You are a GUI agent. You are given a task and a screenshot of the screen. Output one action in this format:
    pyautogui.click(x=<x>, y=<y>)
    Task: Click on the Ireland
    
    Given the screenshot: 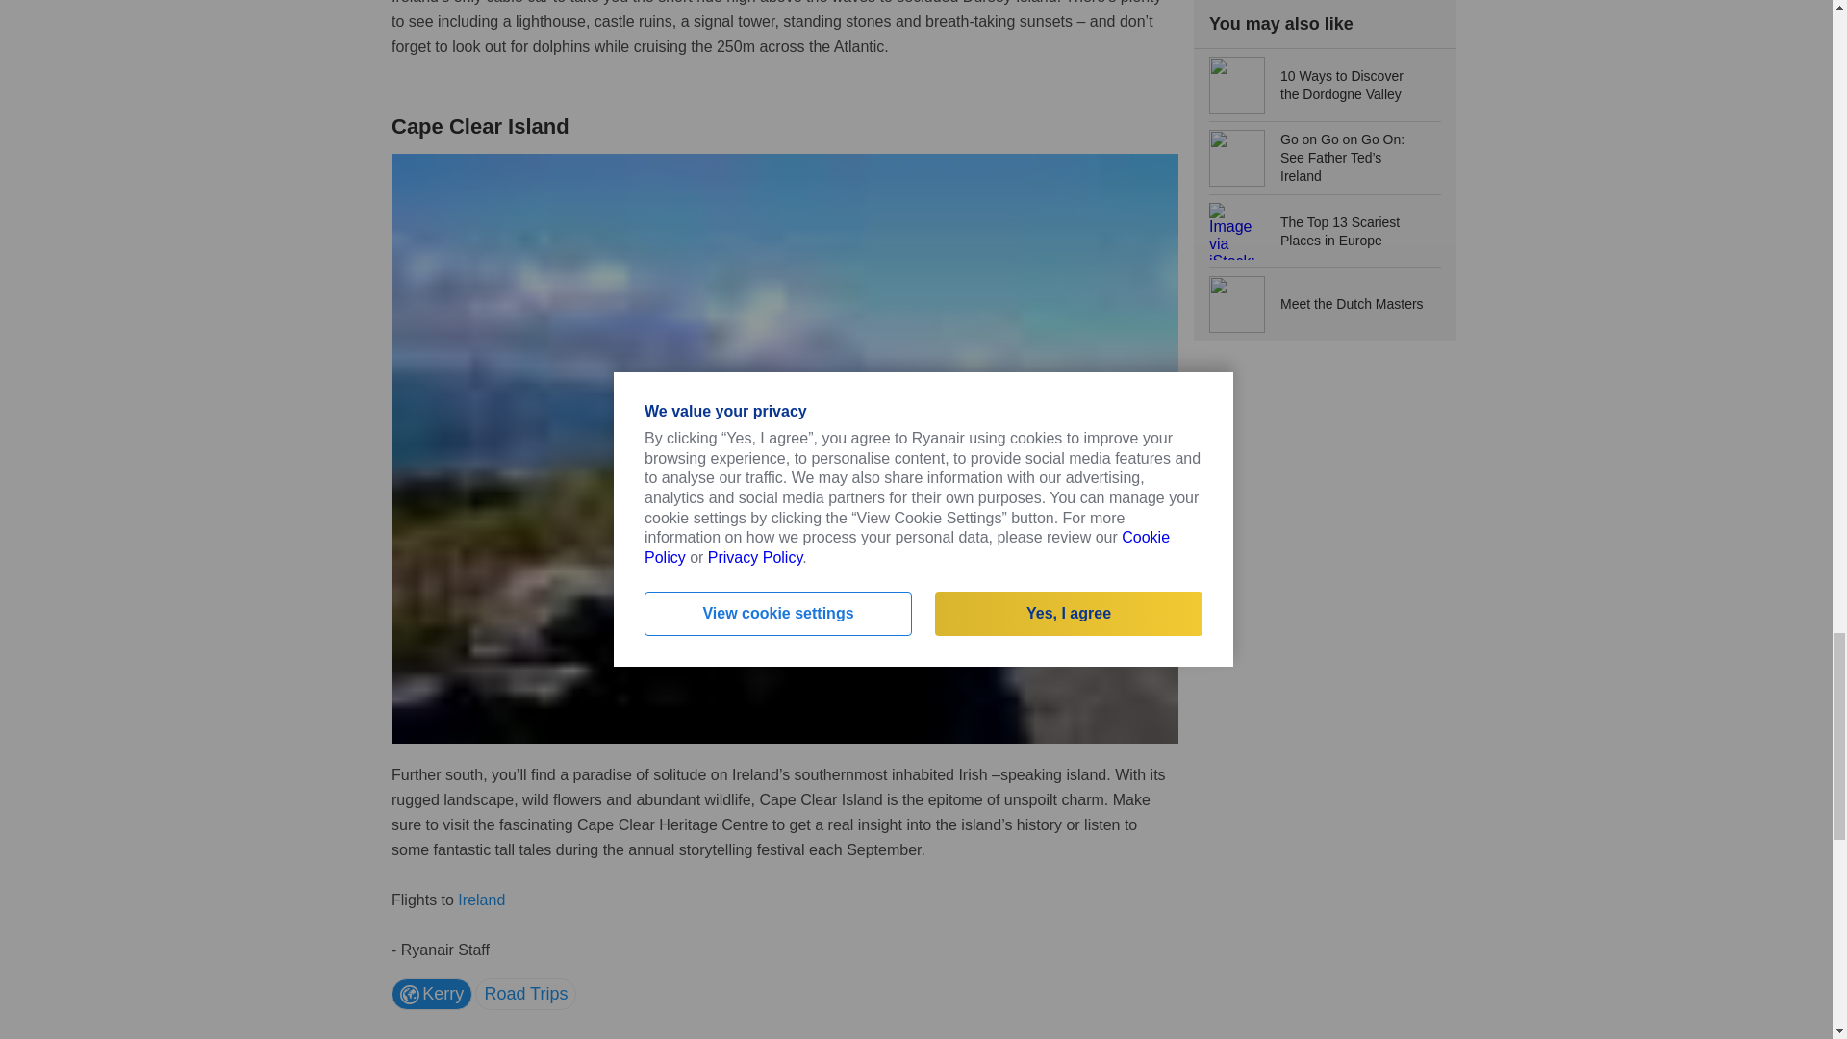 What is the action you would take?
    pyautogui.click(x=481, y=899)
    